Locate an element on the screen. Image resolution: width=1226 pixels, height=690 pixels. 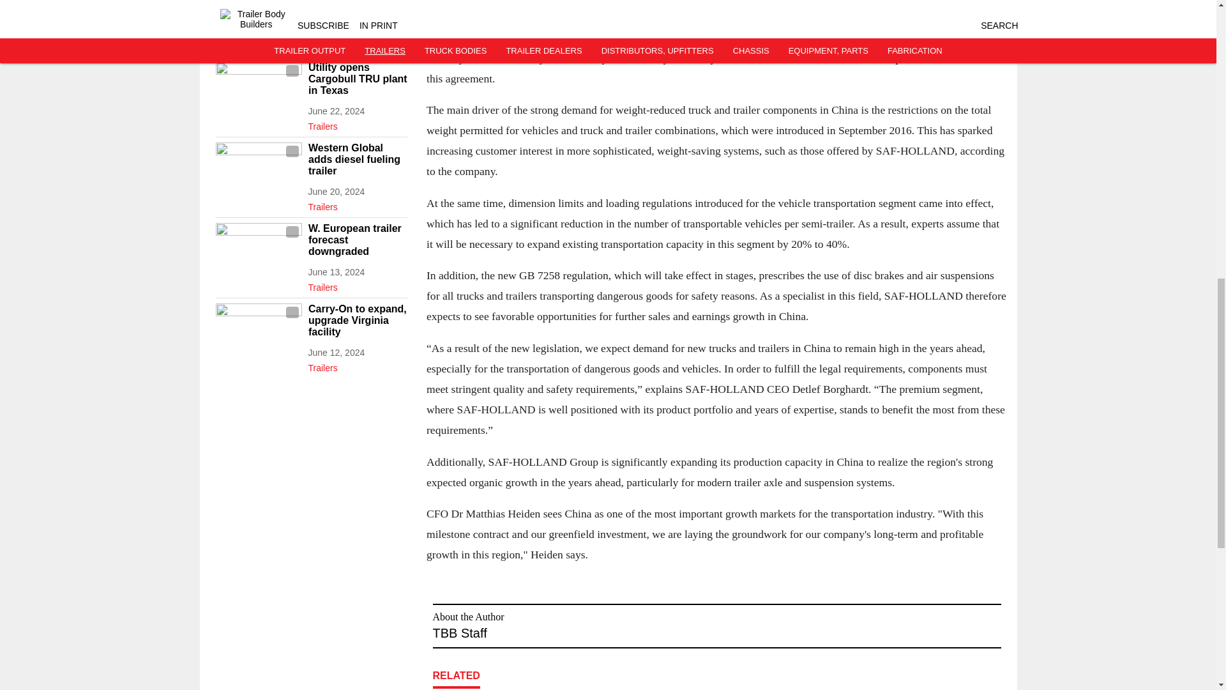
Utility opens Cargobull TRU plant in Texas is located at coordinates (357, 79).